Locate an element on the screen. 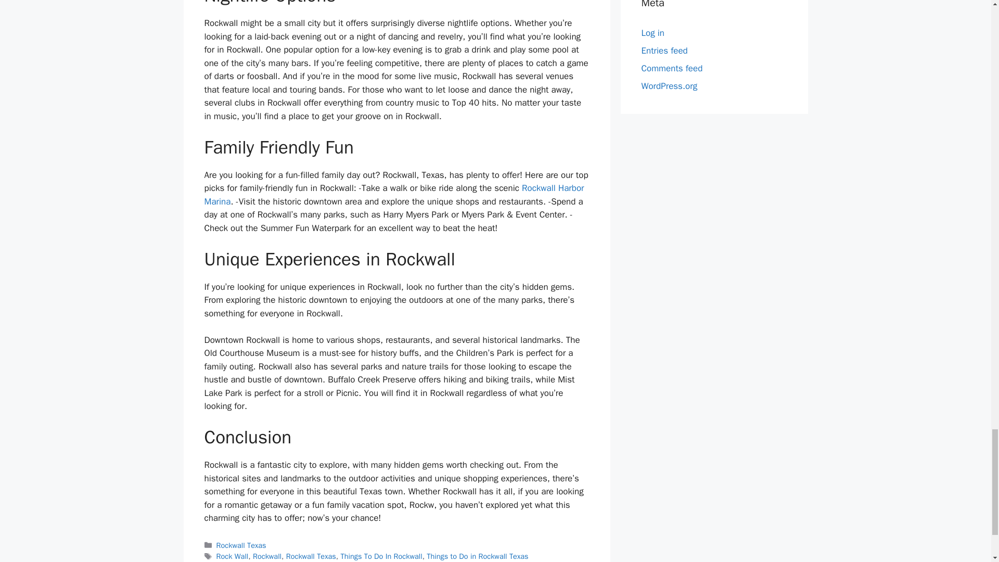 The width and height of the screenshot is (999, 562). Rock Wall is located at coordinates (233, 556).